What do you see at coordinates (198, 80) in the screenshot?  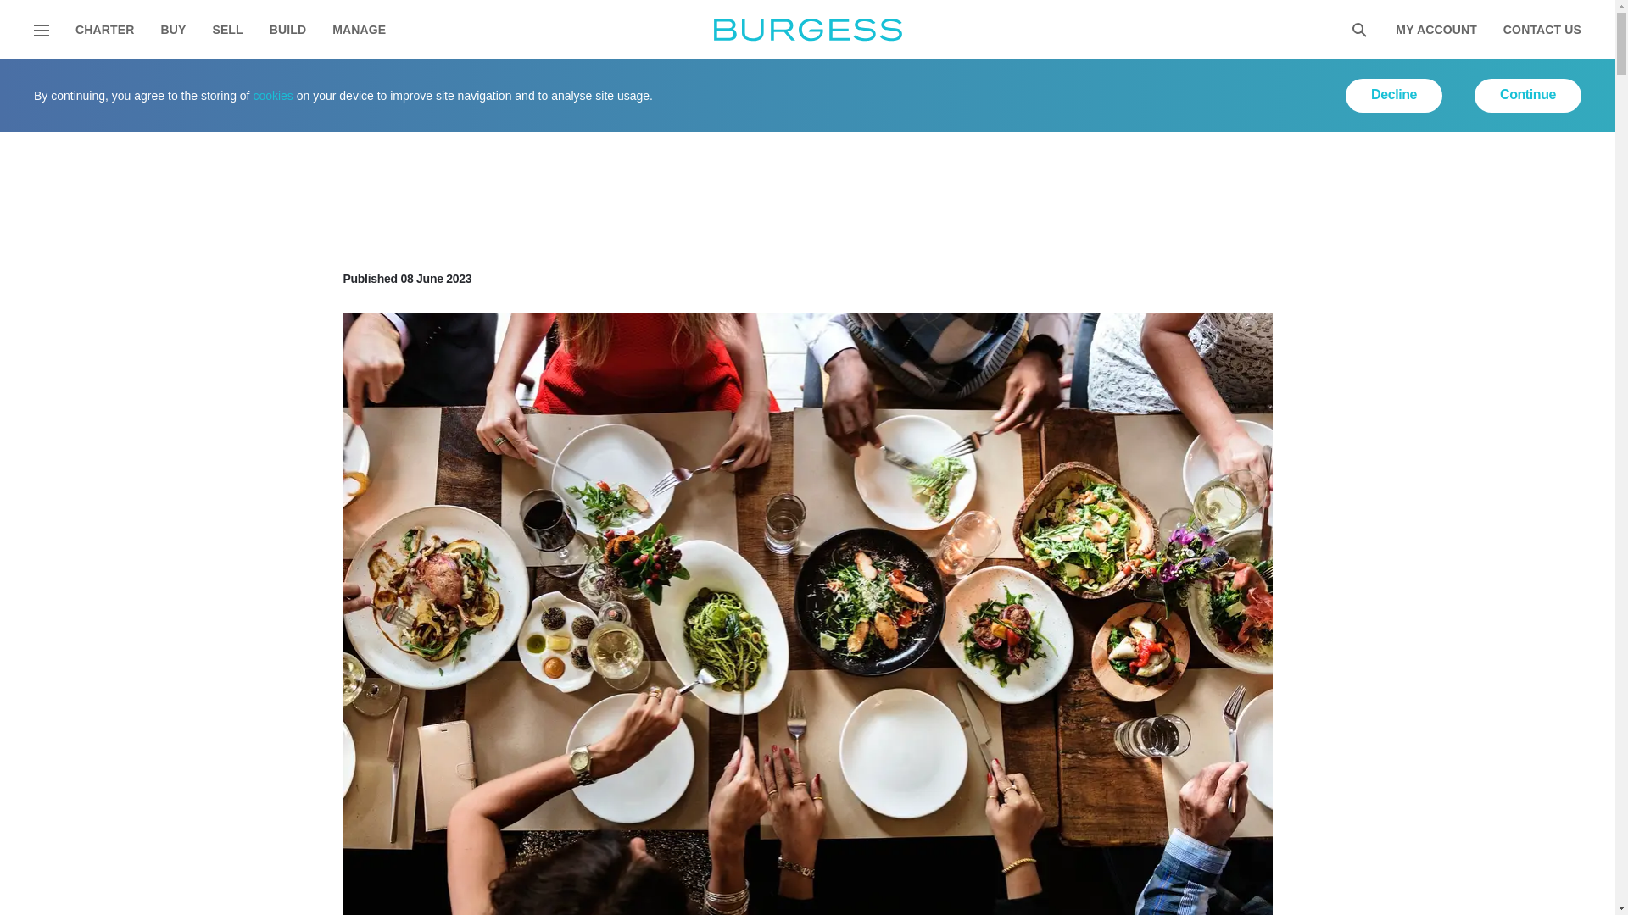 I see `News` at bounding box center [198, 80].